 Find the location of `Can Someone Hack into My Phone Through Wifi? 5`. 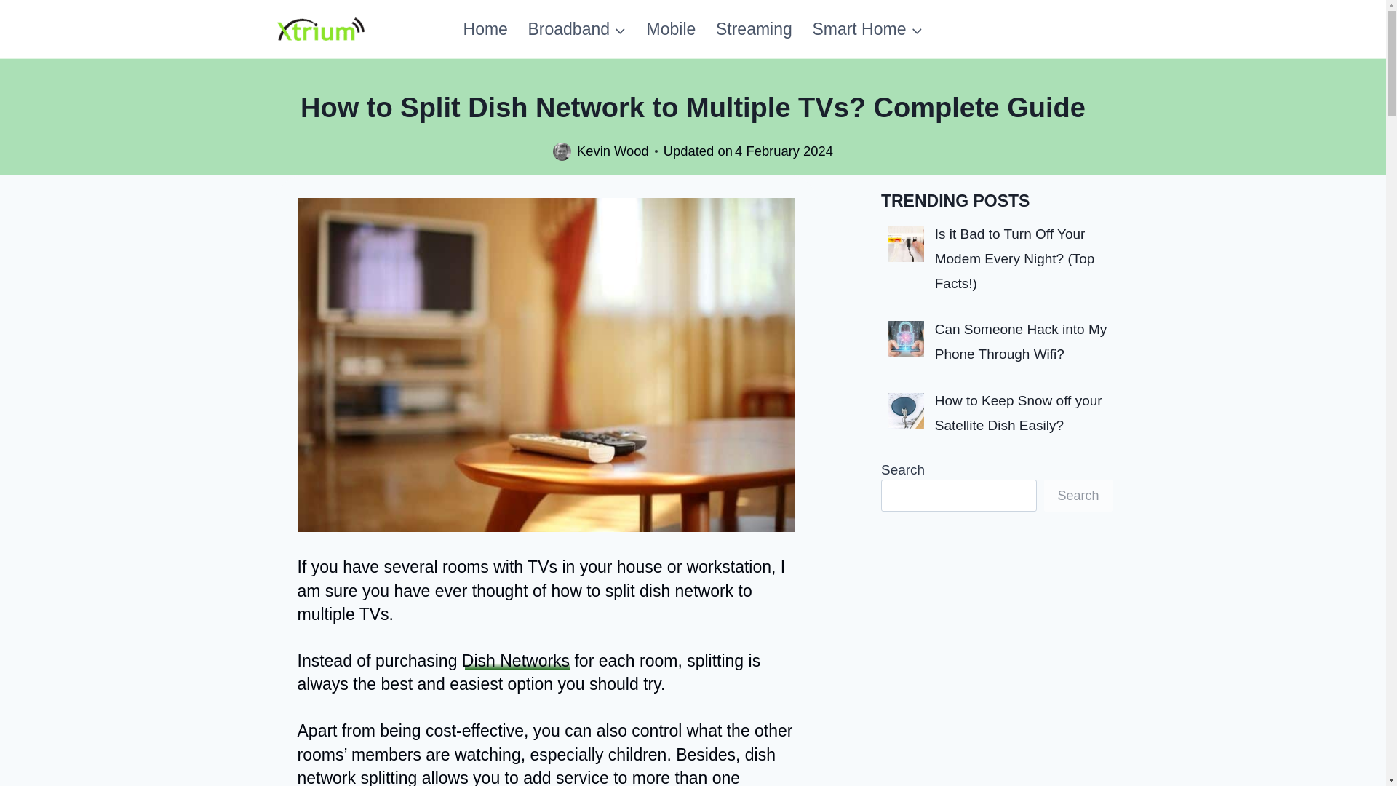

Can Someone Hack into My Phone Through Wifi? 5 is located at coordinates (905, 339).